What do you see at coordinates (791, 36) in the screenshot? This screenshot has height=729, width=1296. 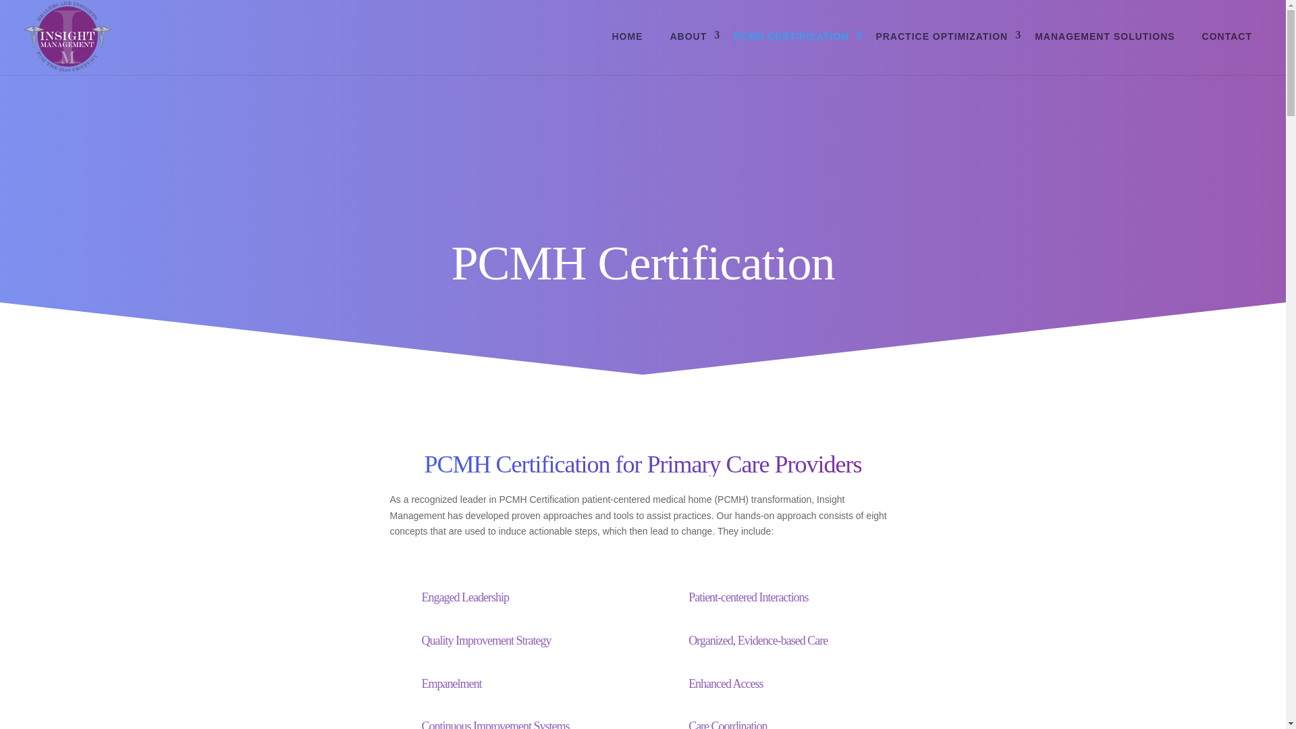 I see `PCMH CERTIFICATION` at bounding box center [791, 36].